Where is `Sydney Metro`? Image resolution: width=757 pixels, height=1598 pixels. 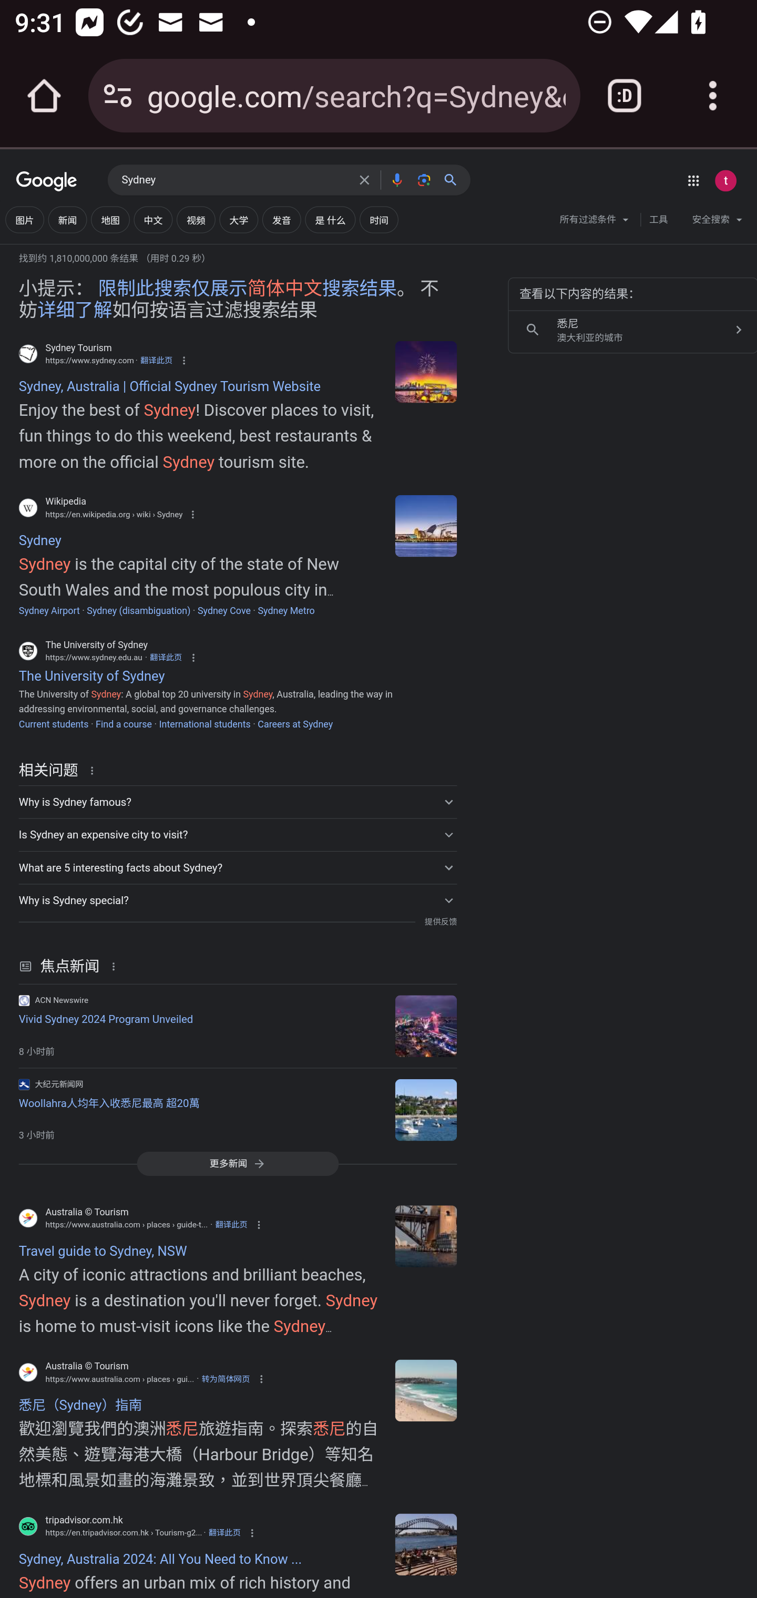
Sydney Metro is located at coordinates (286, 610).